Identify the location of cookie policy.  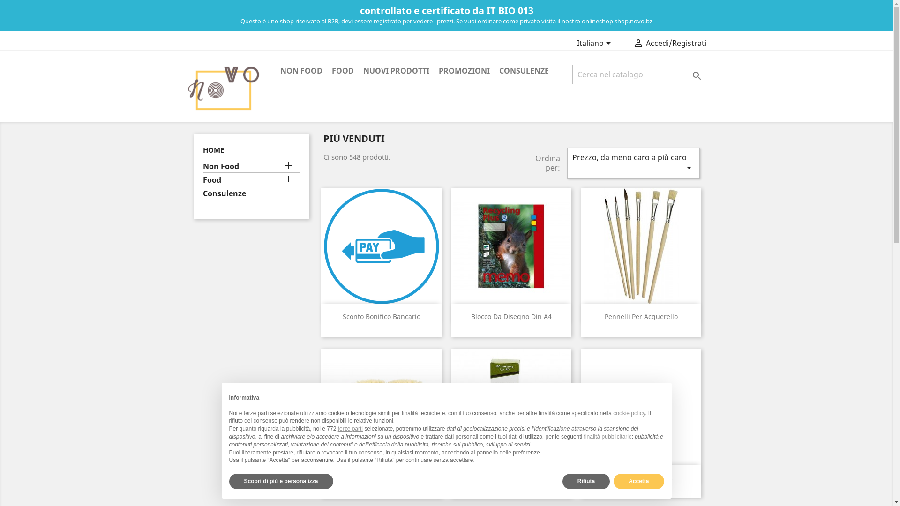
(629, 413).